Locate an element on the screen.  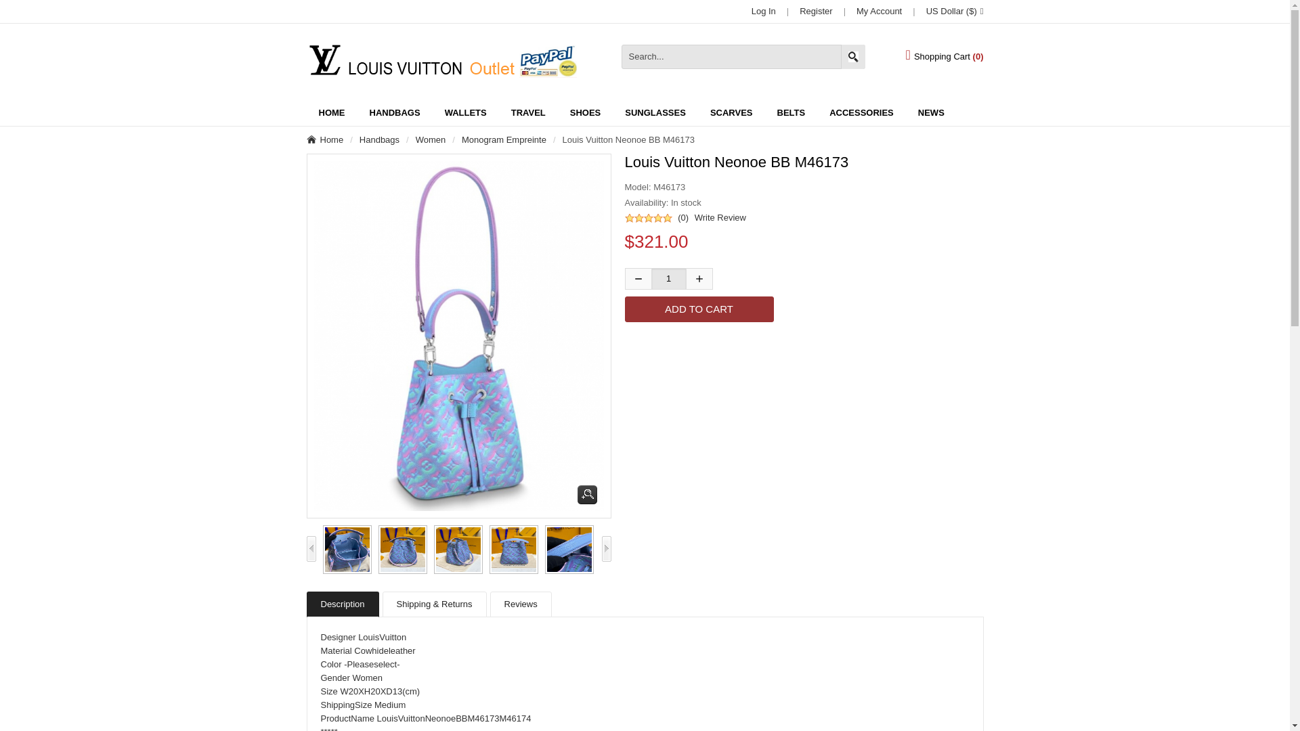
High Quality Replica Louis Vuitton Bags Outlet is located at coordinates (440, 61).